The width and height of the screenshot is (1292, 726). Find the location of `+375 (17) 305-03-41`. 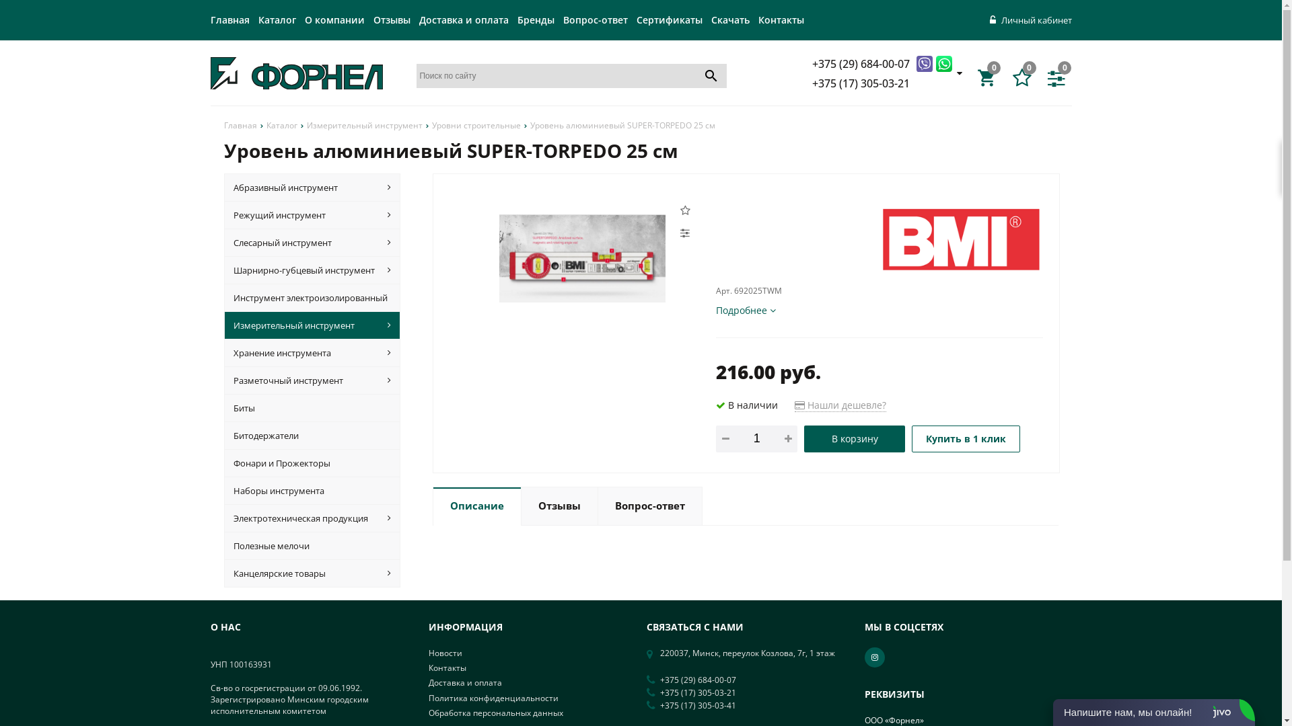

+375 (17) 305-03-41 is located at coordinates (698, 706).